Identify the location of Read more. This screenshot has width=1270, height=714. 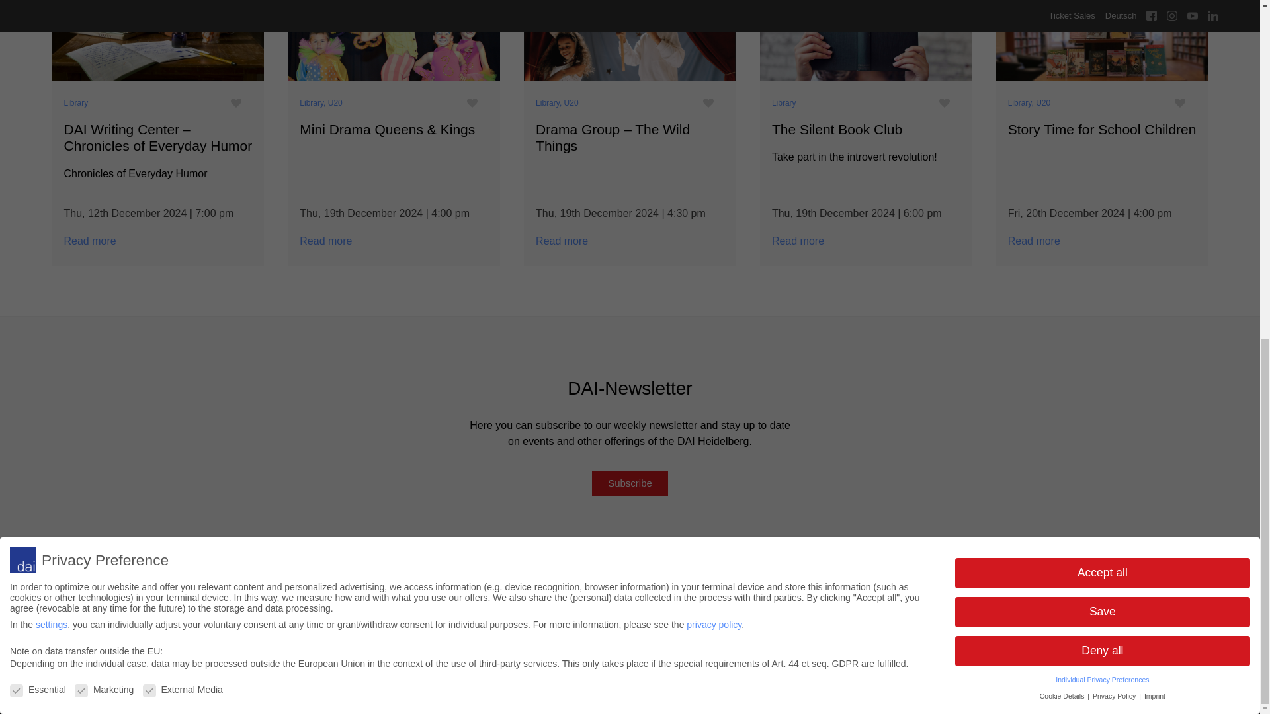
(630, 42).